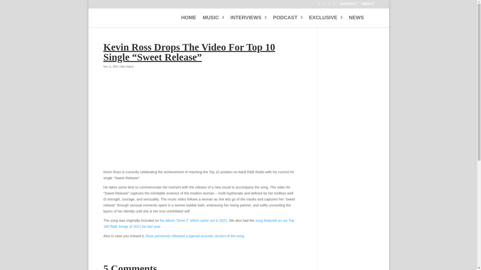 Image resolution: width=481 pixels, height=270 pixels. I want to click on New Videos, so click(127, 66).